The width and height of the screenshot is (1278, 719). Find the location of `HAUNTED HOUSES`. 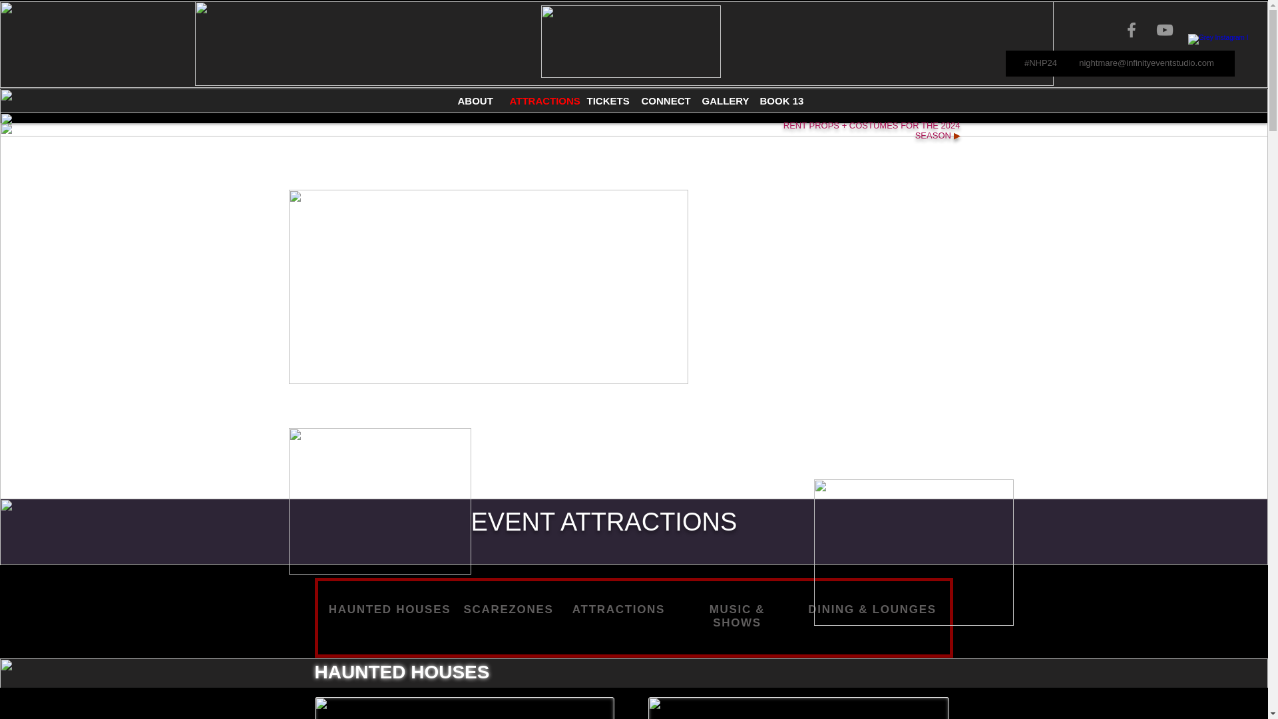

HAUNTED HOUSES is located at coordinates (389, 609).